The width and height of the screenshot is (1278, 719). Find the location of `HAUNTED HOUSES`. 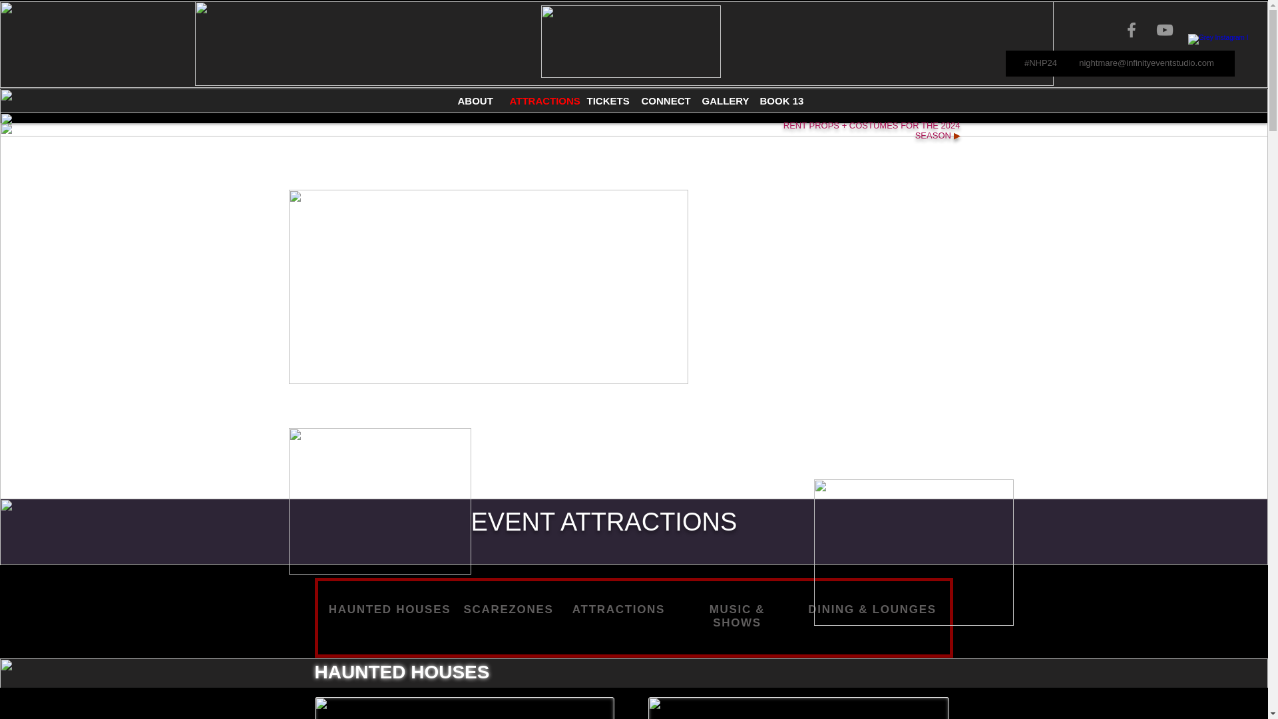

HAUNTED HOUSES is located at coordinates (389, 609).